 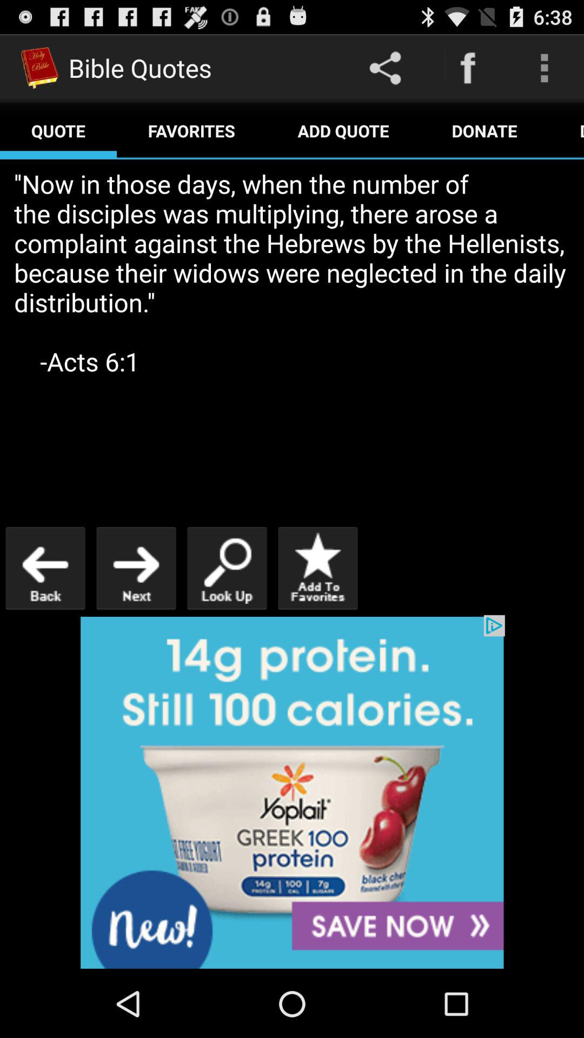 What do you see at coordinates (318, 568) in the screenshot?
I see `favourite` at bounding box center [318, 568].